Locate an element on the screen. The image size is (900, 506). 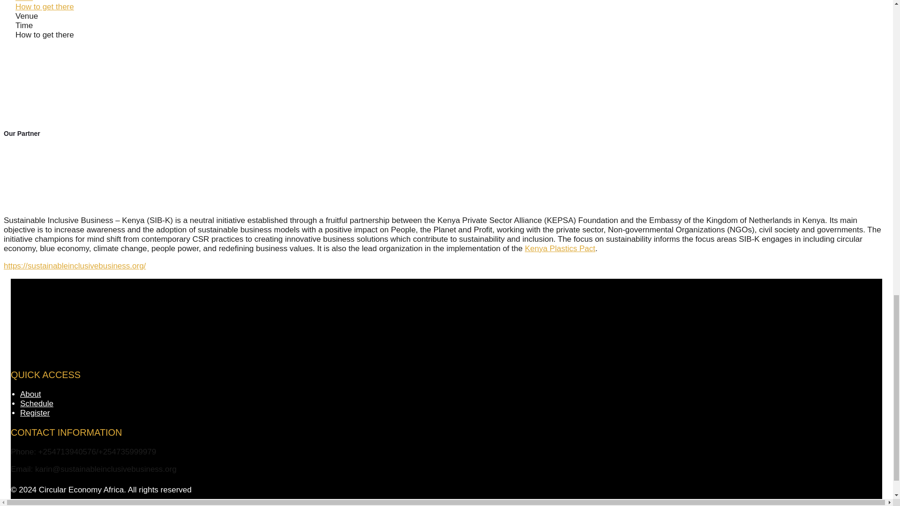
How to get there is located at coordinates (44, 7).